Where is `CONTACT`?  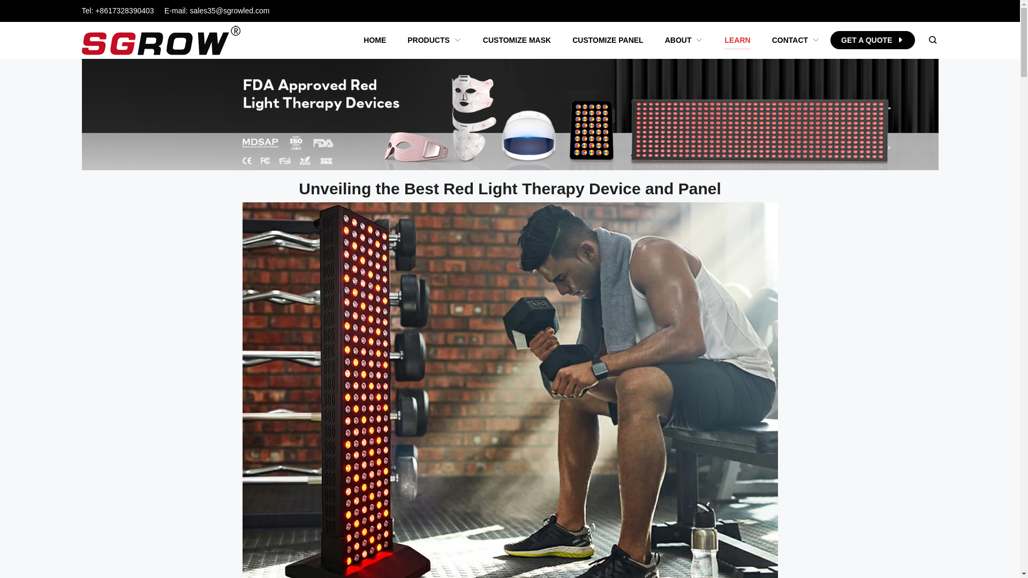
CONTACT is located at coordinates (796, 40).